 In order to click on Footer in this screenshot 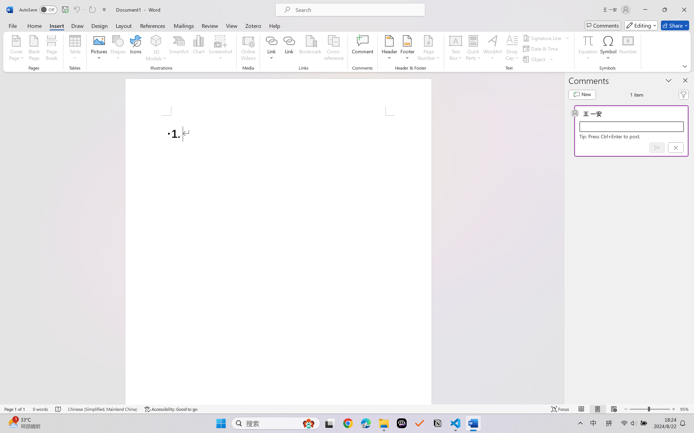, I will do `click(407, 49)`.